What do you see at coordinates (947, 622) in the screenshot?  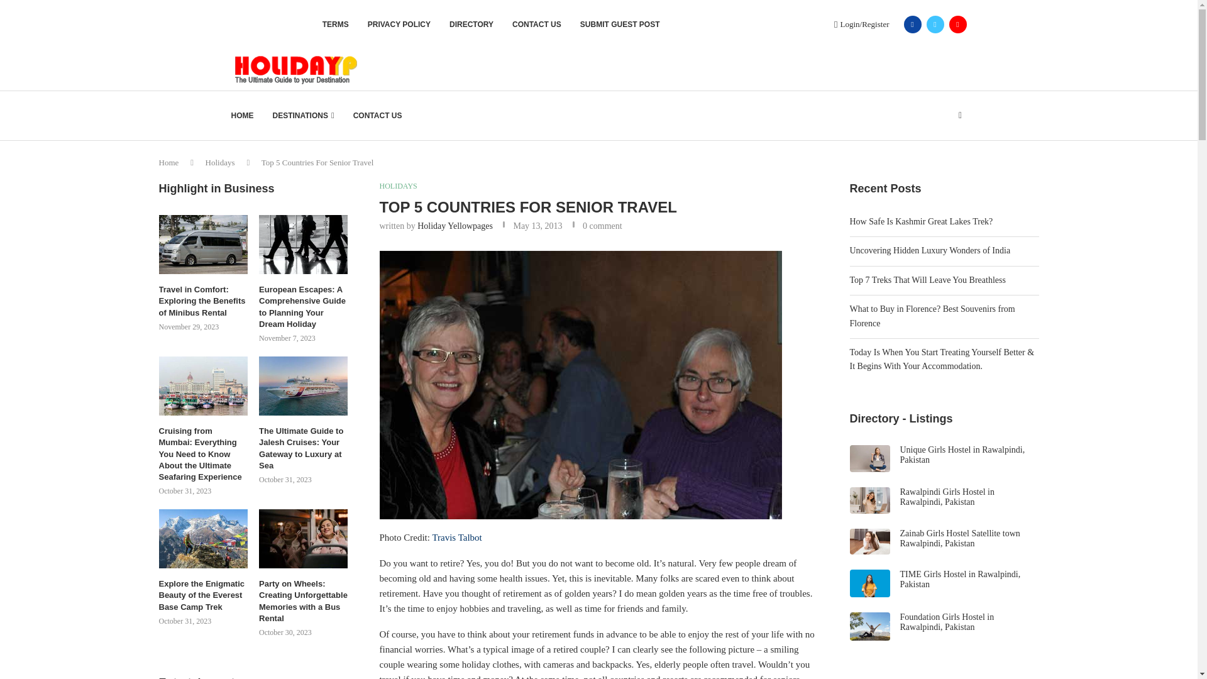 I see `Foundation Girls Hostel in Rawalpindi, Pakistan` at bounding box center [947, 622].